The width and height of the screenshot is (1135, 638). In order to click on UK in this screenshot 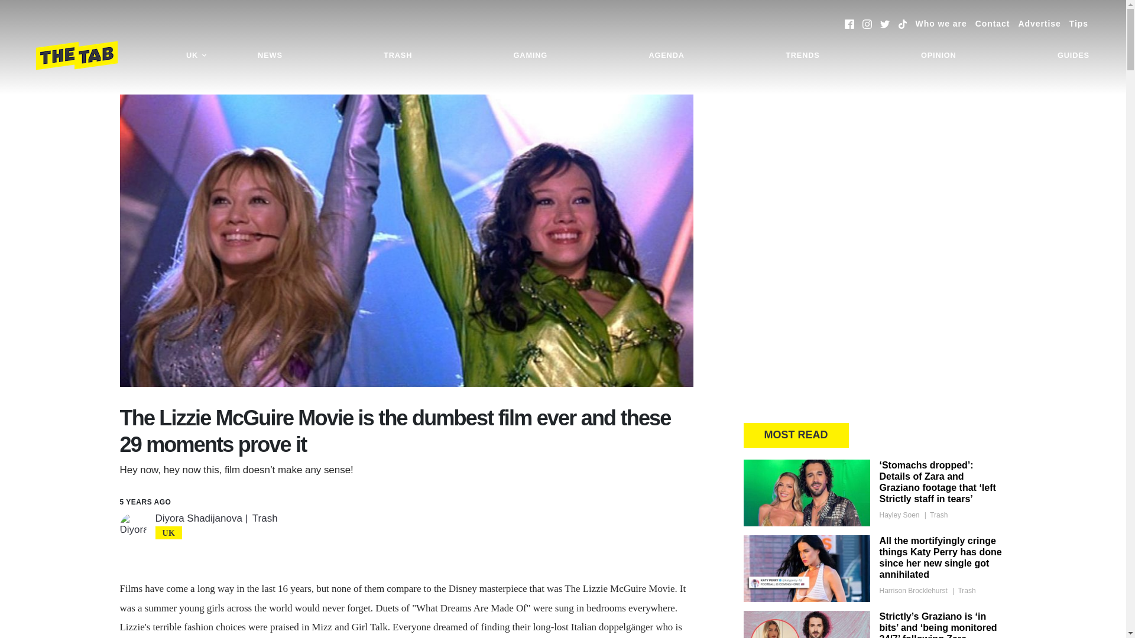, I will do `click(196, 56)`.